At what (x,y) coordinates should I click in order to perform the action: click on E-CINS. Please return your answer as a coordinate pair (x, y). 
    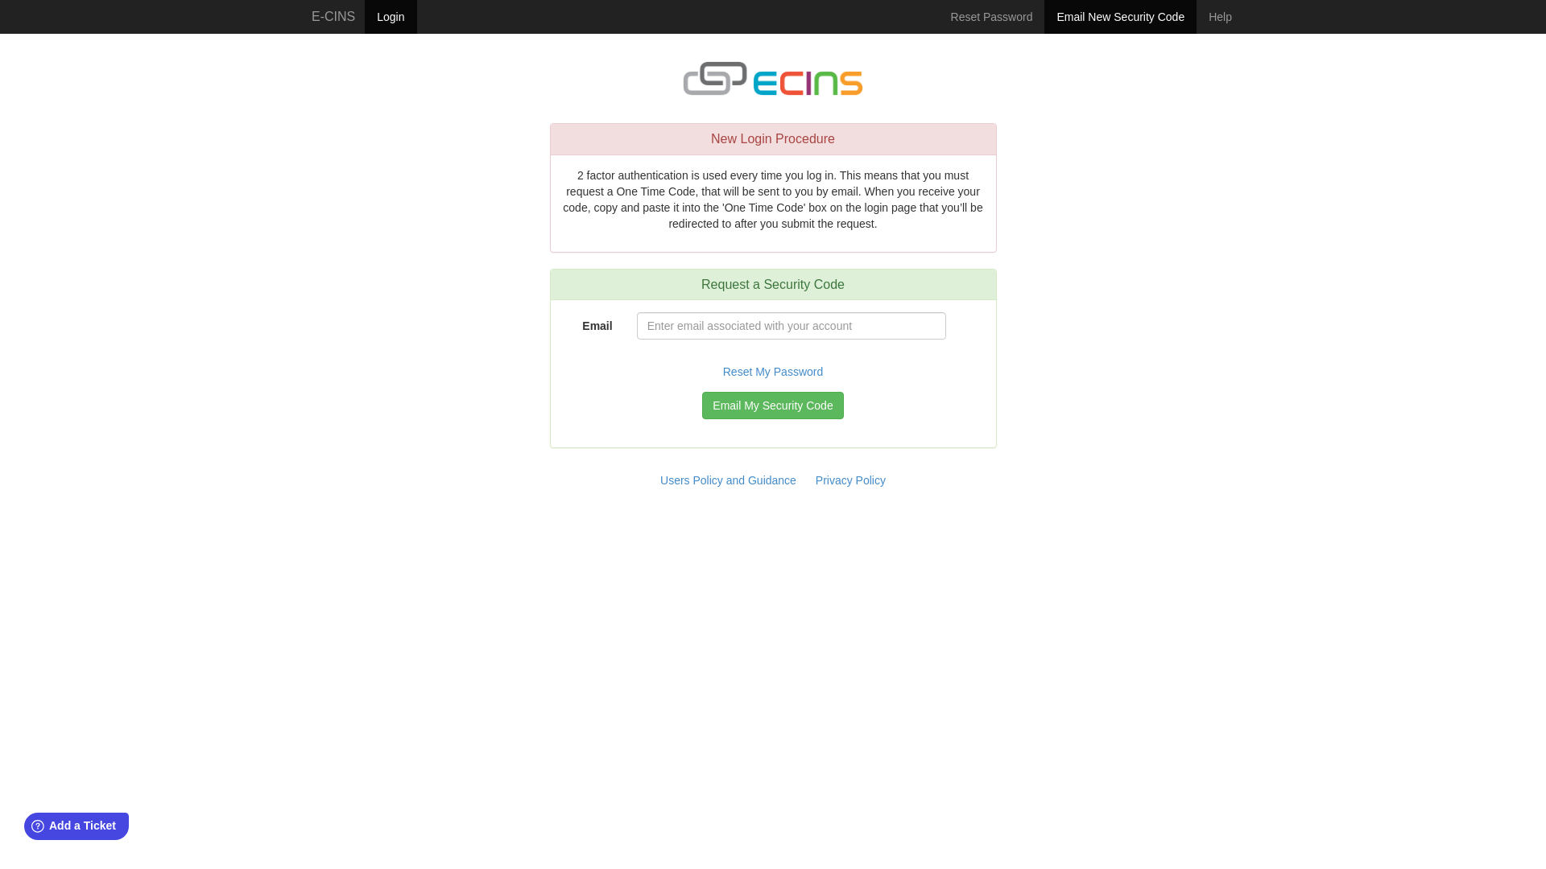
    Looking at the image, I should click on (333, 17).